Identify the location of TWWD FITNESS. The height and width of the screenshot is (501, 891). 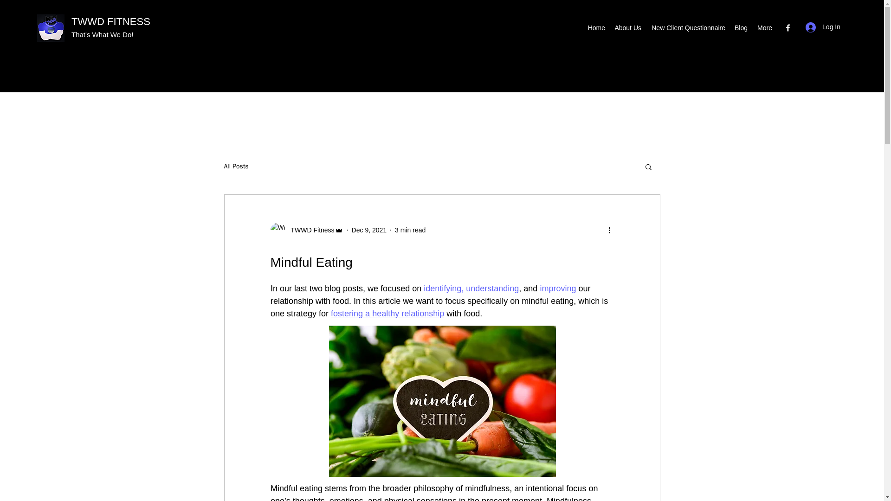
(110, 21).